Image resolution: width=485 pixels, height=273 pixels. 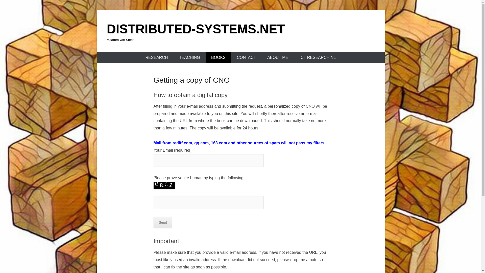 I want to click on ABOUT ME, so click(x=278, y=58).